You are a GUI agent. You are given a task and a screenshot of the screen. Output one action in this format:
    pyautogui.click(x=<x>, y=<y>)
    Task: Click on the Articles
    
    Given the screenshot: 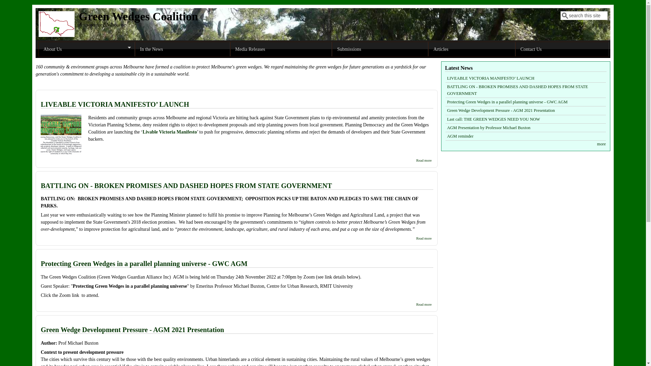 What is the action you would take?
    pyautogui.click(x=472, y=49)
    